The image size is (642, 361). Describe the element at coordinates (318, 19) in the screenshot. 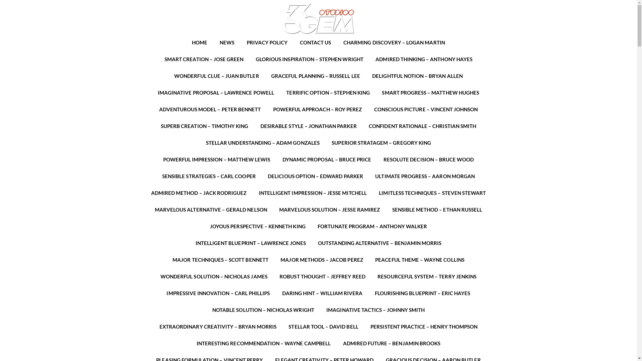

I see `3 Gem Studio` at that location.